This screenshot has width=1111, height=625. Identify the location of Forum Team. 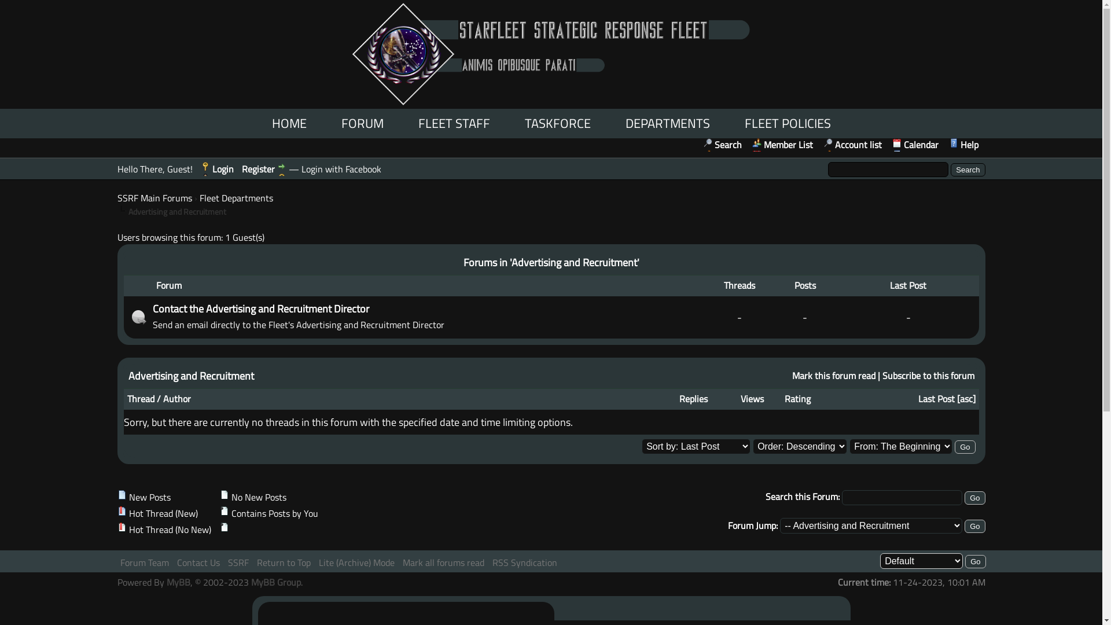
(145, 562).